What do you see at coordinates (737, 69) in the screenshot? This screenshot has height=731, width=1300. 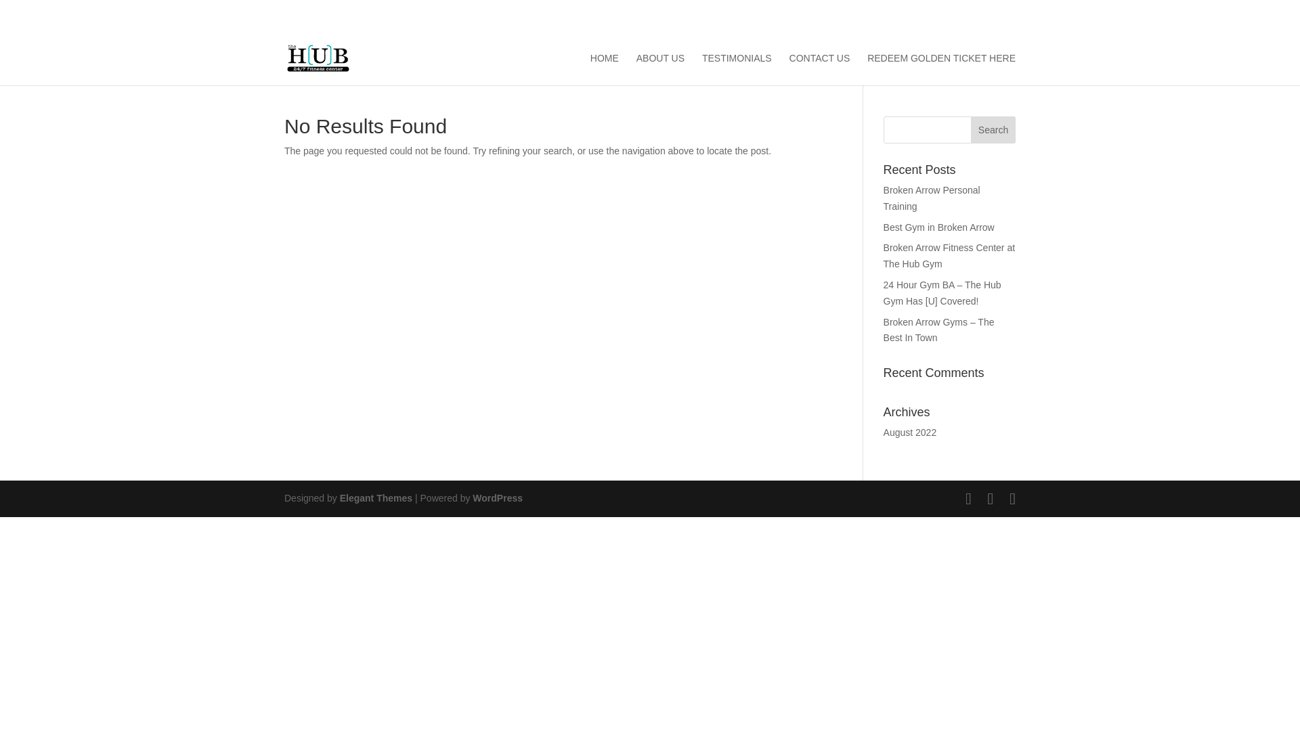 I see `TESTIMONIALS` at bounding box center [737, 69].